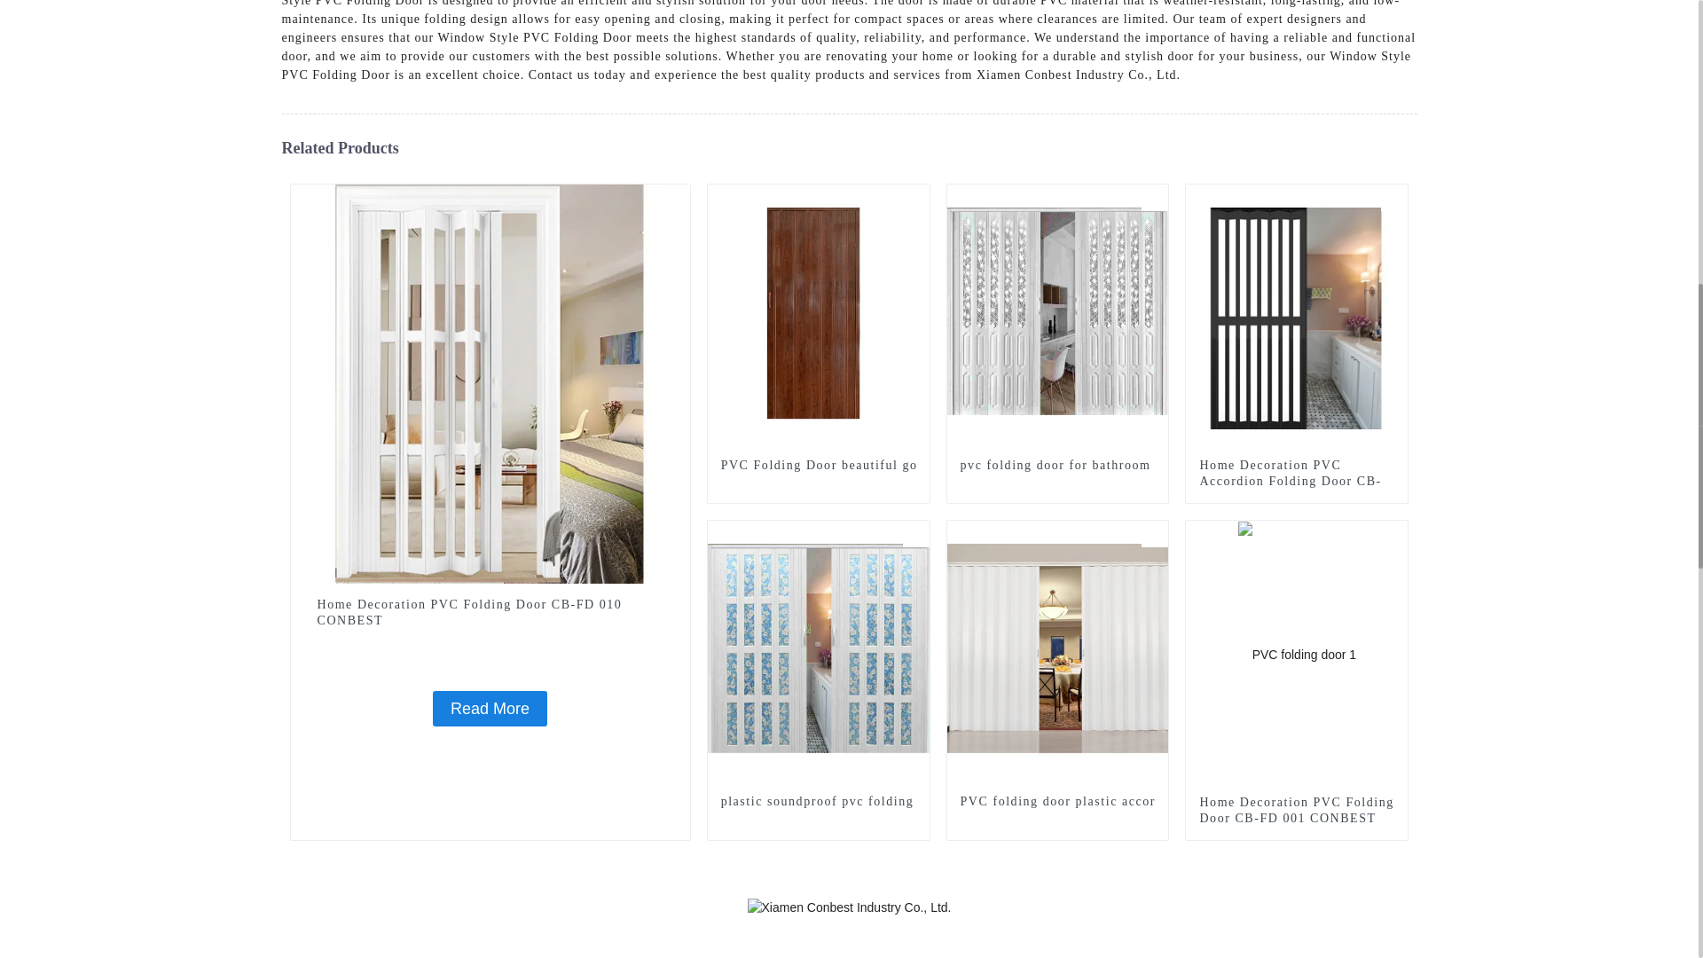 The width and height of the screenshot is (1703, 958). I want to click on Home Decoration PVC Folding Door CB-FD 010 CONBEST, so click(490, 612).